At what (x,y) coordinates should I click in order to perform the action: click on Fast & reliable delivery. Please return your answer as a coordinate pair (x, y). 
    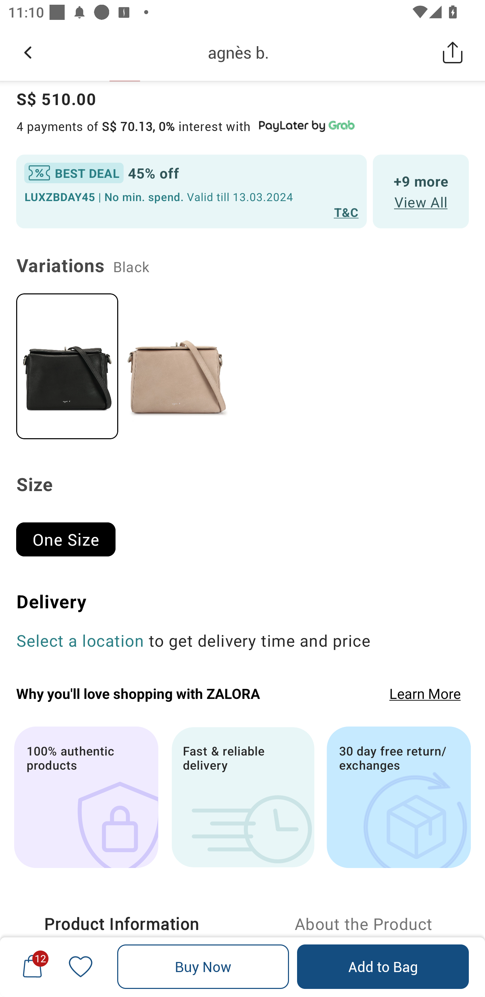
    Looking at the image, I should click on (243, 797).